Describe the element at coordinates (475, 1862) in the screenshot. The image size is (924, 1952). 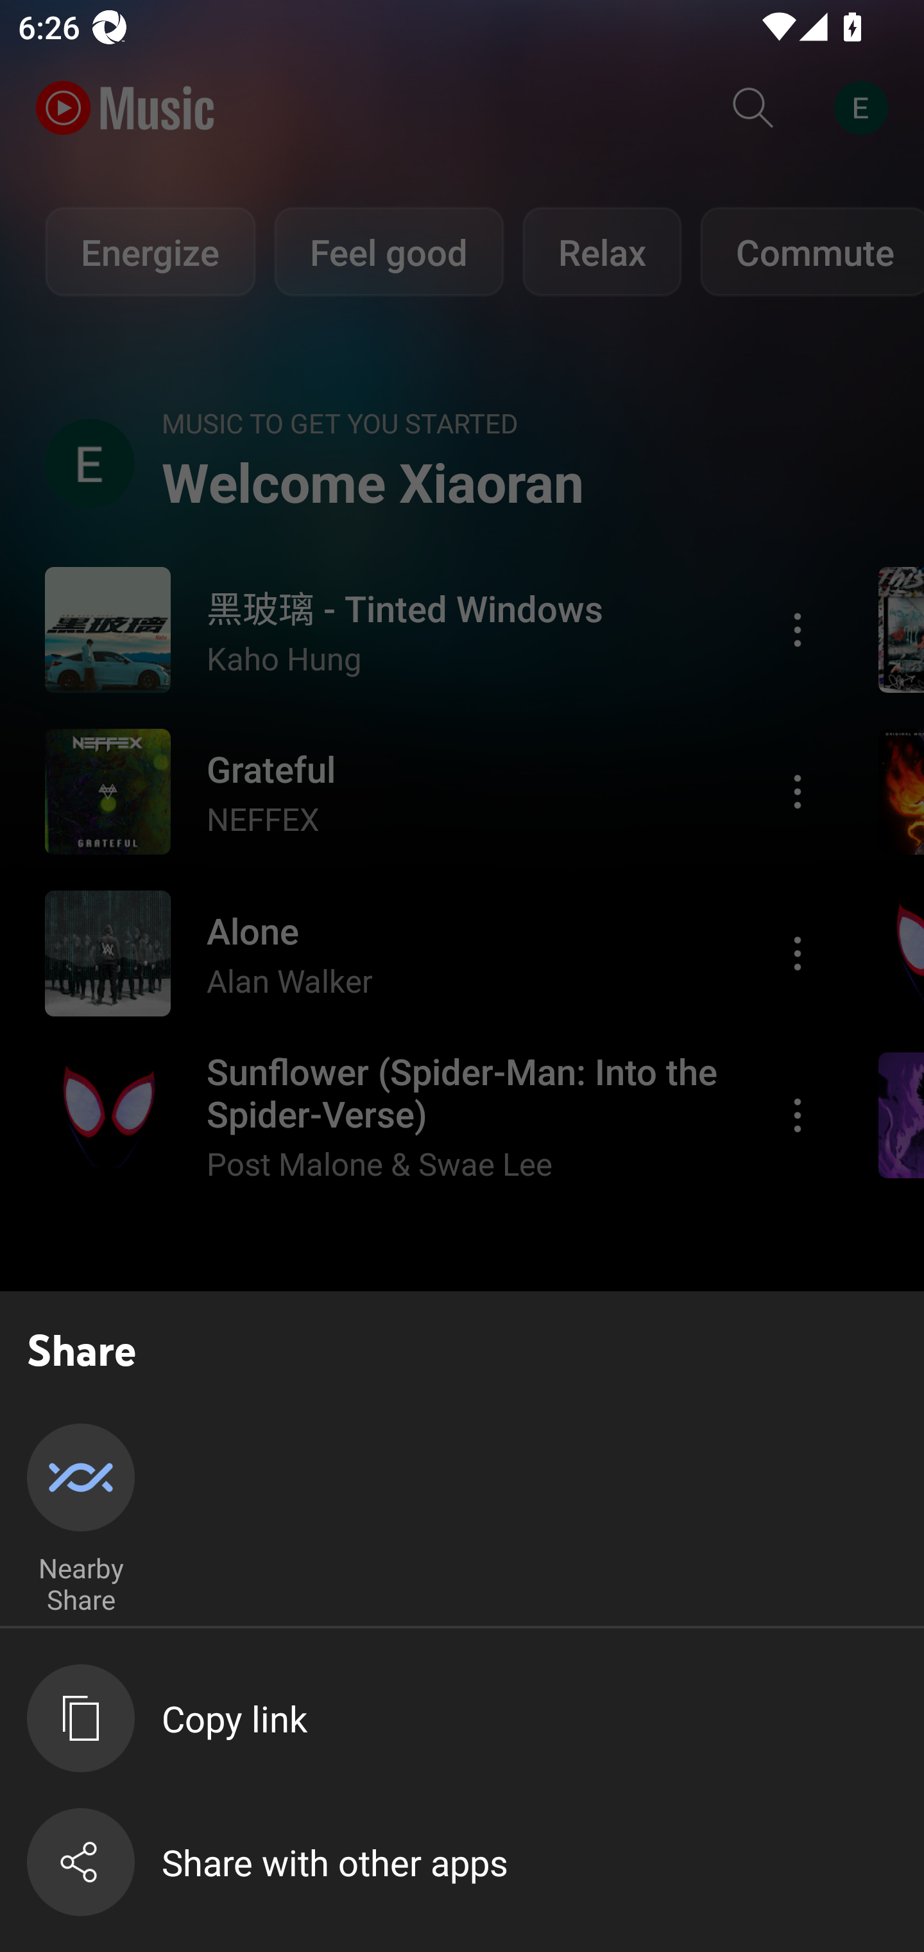
I see `Share with other apps` at that location.